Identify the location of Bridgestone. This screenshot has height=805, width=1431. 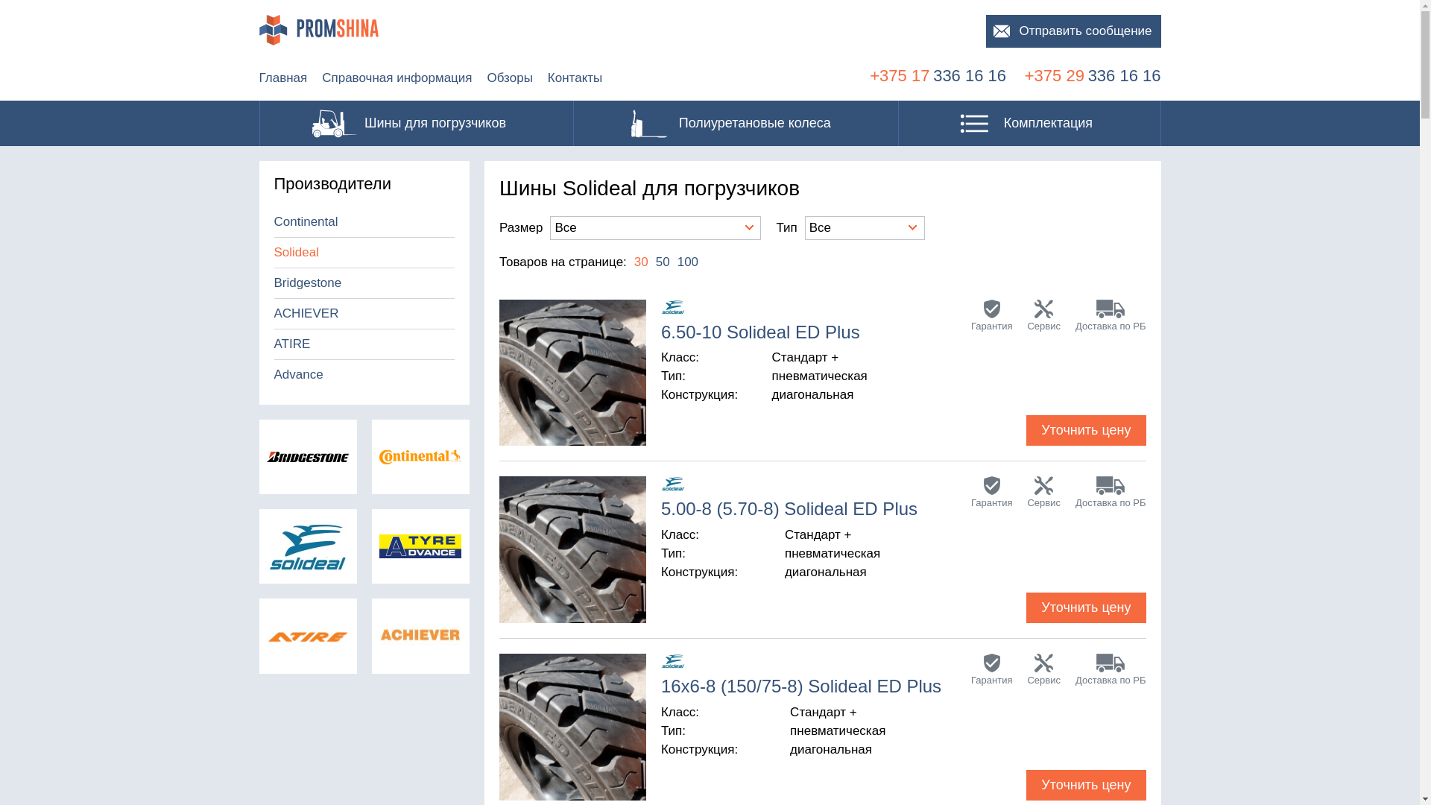
(365, 283).